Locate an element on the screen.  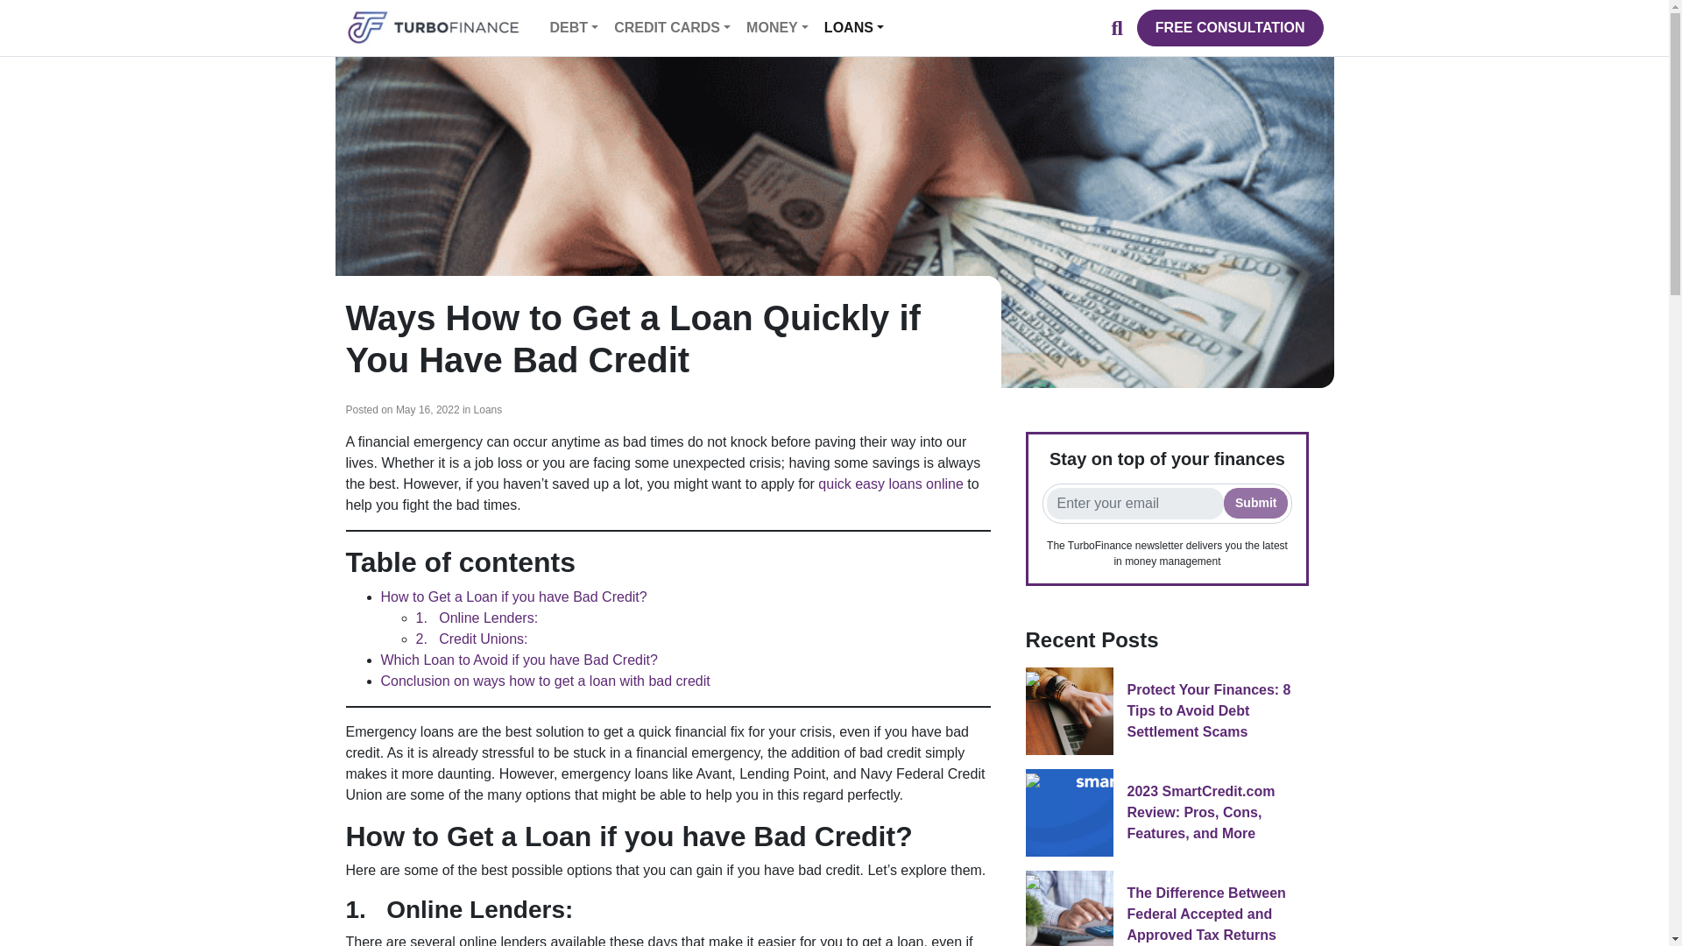
Credit Cards is located at coordinates (673, 27).